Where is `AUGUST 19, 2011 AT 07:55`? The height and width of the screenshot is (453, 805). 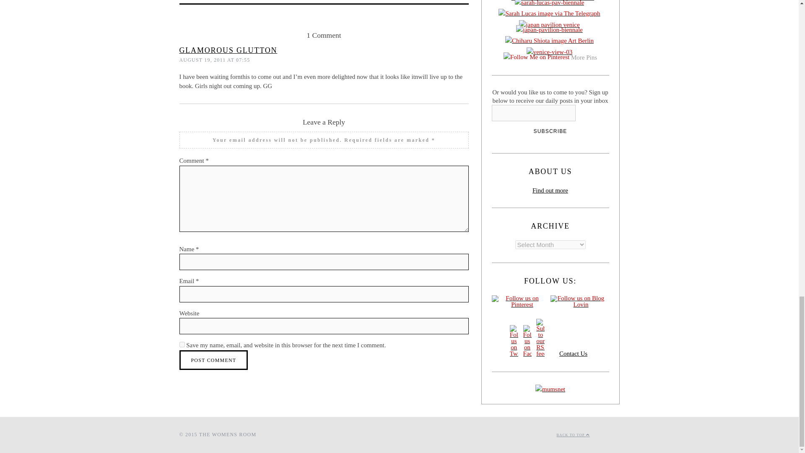 AUGUST 19, 2011 AT 07:55 is located at coordinates (215, 60).